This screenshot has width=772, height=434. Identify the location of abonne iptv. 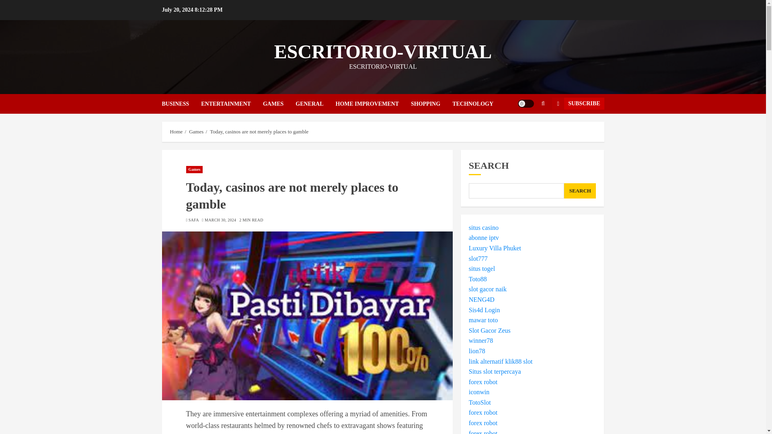
(483, 238).